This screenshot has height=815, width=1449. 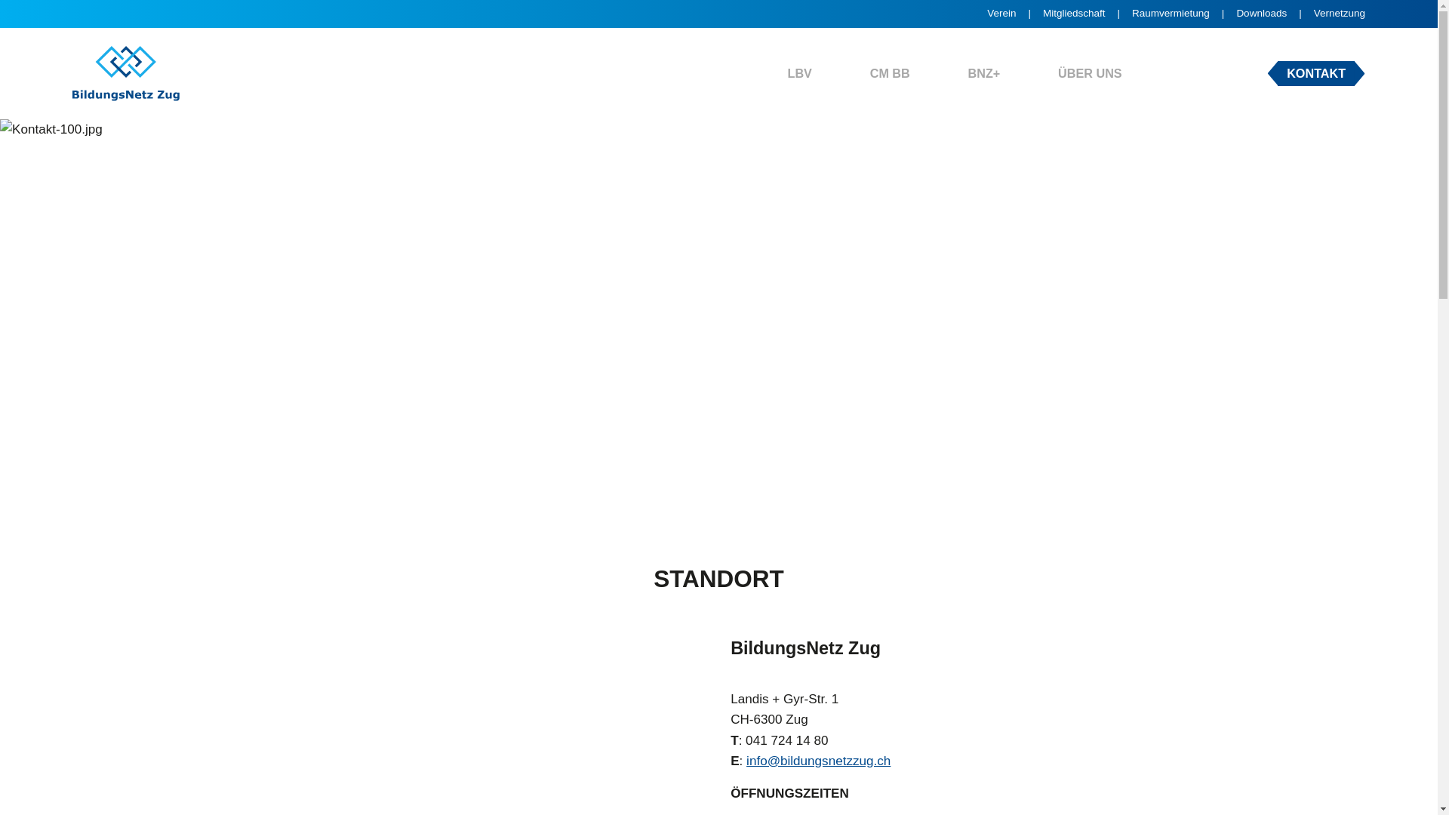 What do you see at coordinates (818, 761) in the screenshot?
I see `info@bildungsnetzzug.ch` at bounding box center [818, 761].